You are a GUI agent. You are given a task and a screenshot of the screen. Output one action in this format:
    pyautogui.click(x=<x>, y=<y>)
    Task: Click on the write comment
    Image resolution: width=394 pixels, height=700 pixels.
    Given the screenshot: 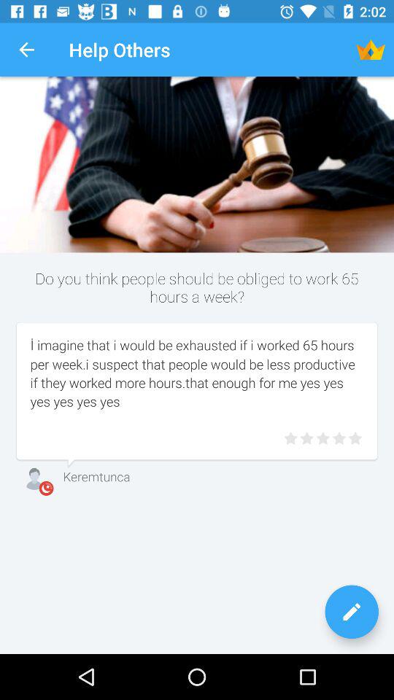 What is the action you would take?
    pyautogui.click(x=352, y=612)
    